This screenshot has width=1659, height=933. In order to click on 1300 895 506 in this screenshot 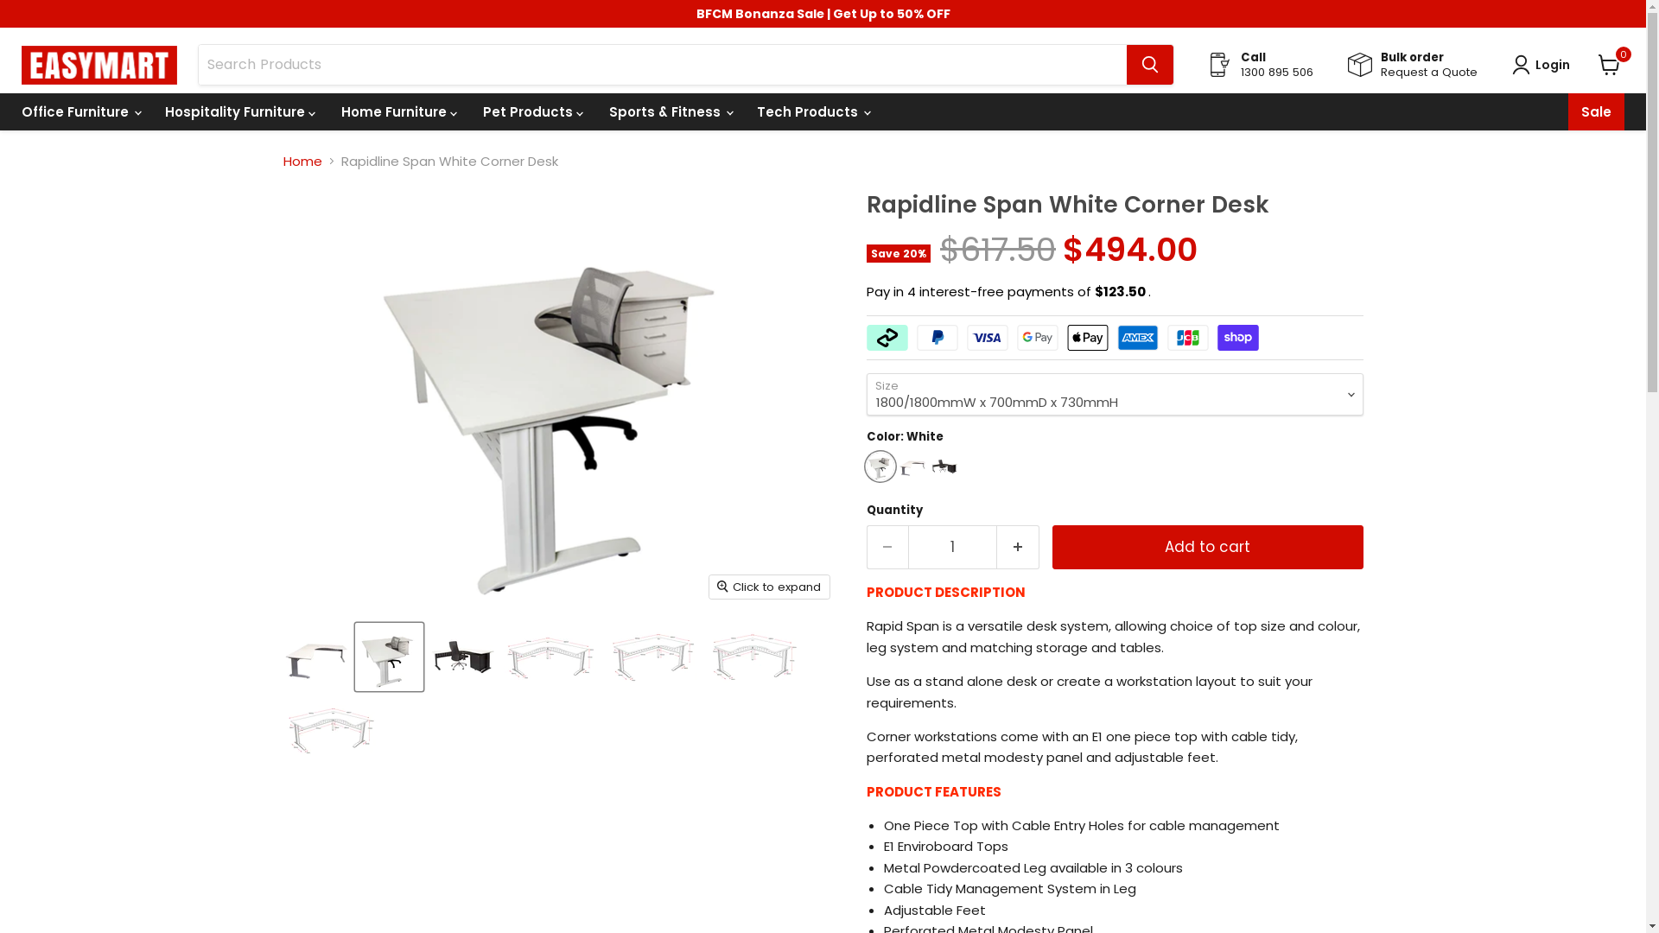, I will do `click(1277, 73)`.